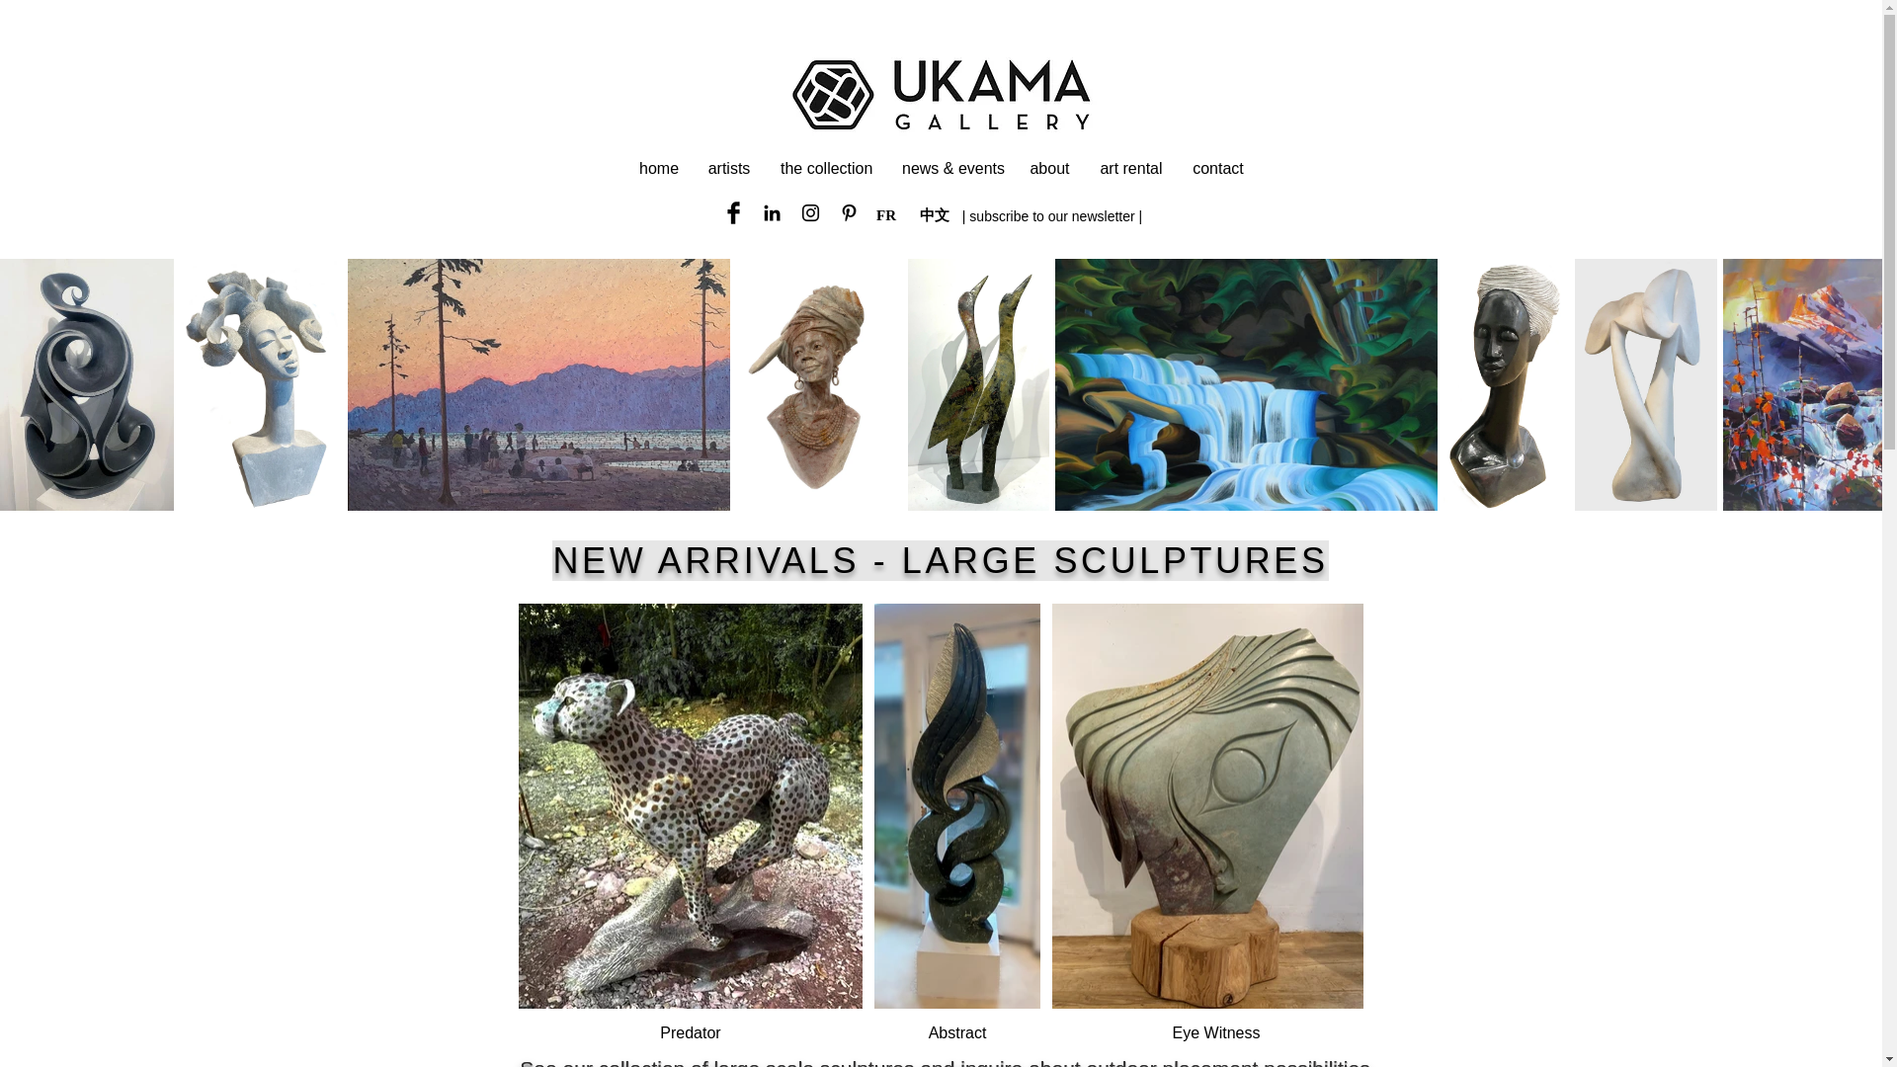  I want to click on FR, so click(1131, 168).